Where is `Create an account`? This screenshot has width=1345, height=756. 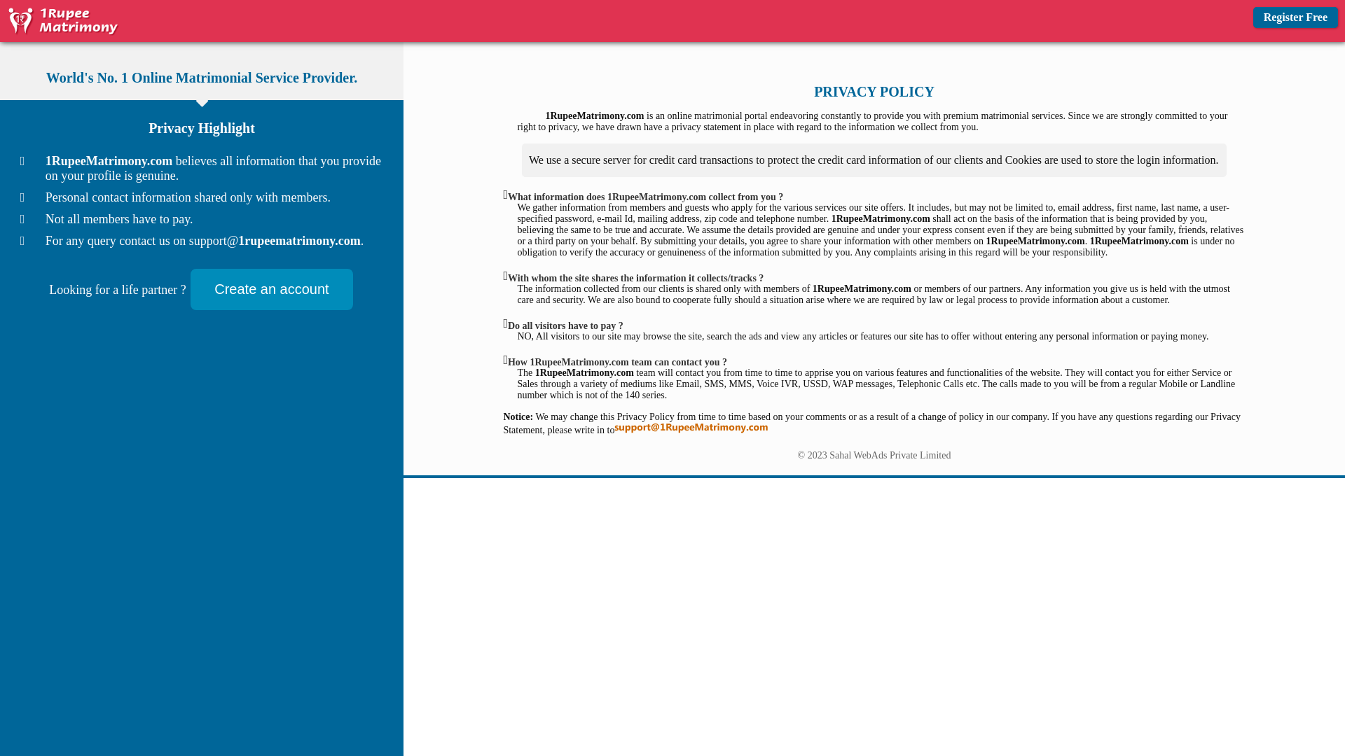
Create an account is located at coordinates (270, 290).